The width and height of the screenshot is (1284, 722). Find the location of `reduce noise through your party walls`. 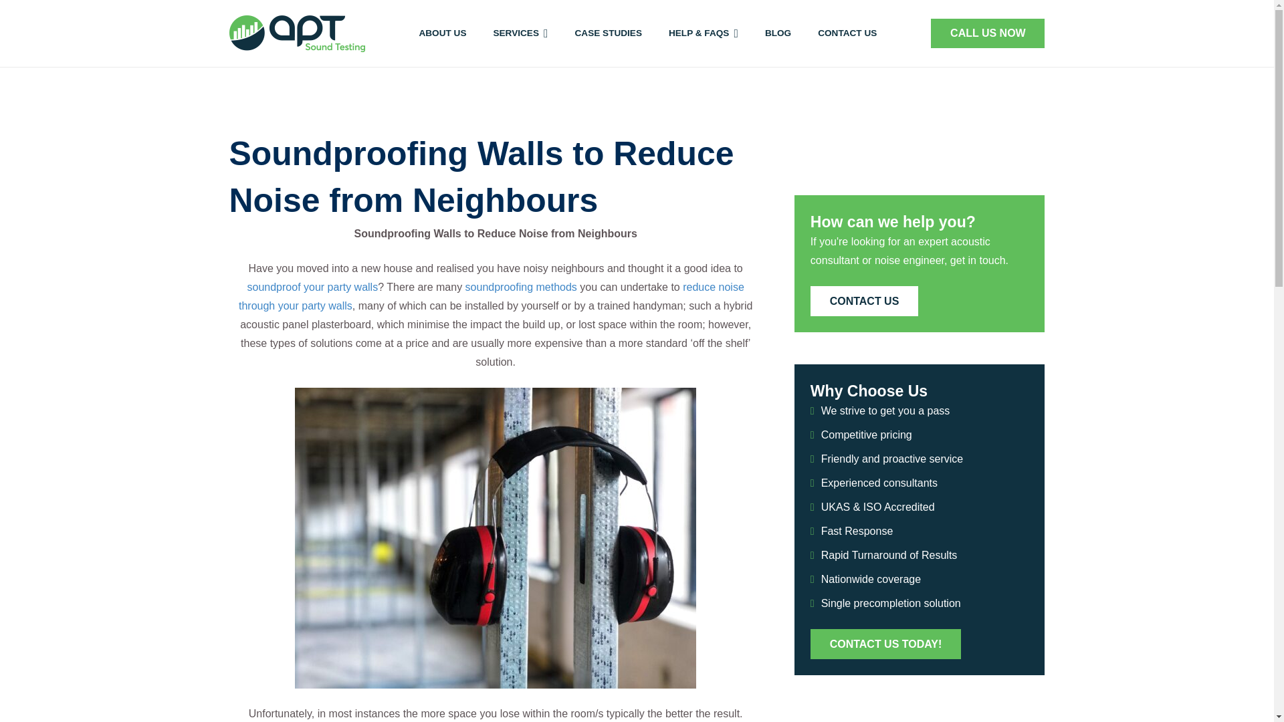

reduce noise through your party walls is located at coordinates (492, 296).